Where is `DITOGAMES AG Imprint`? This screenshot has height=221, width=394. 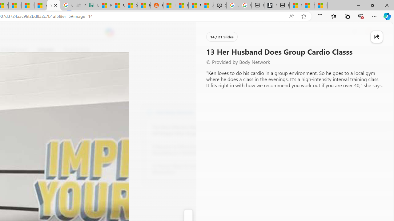 DITOGAMES AG Imprint is located at coordinates (92, 6).